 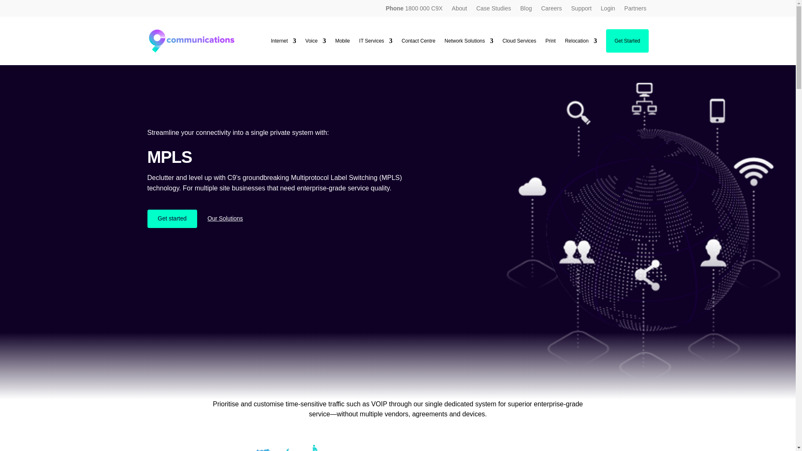 I want to click on IT Services, so click(x=376, y=41).